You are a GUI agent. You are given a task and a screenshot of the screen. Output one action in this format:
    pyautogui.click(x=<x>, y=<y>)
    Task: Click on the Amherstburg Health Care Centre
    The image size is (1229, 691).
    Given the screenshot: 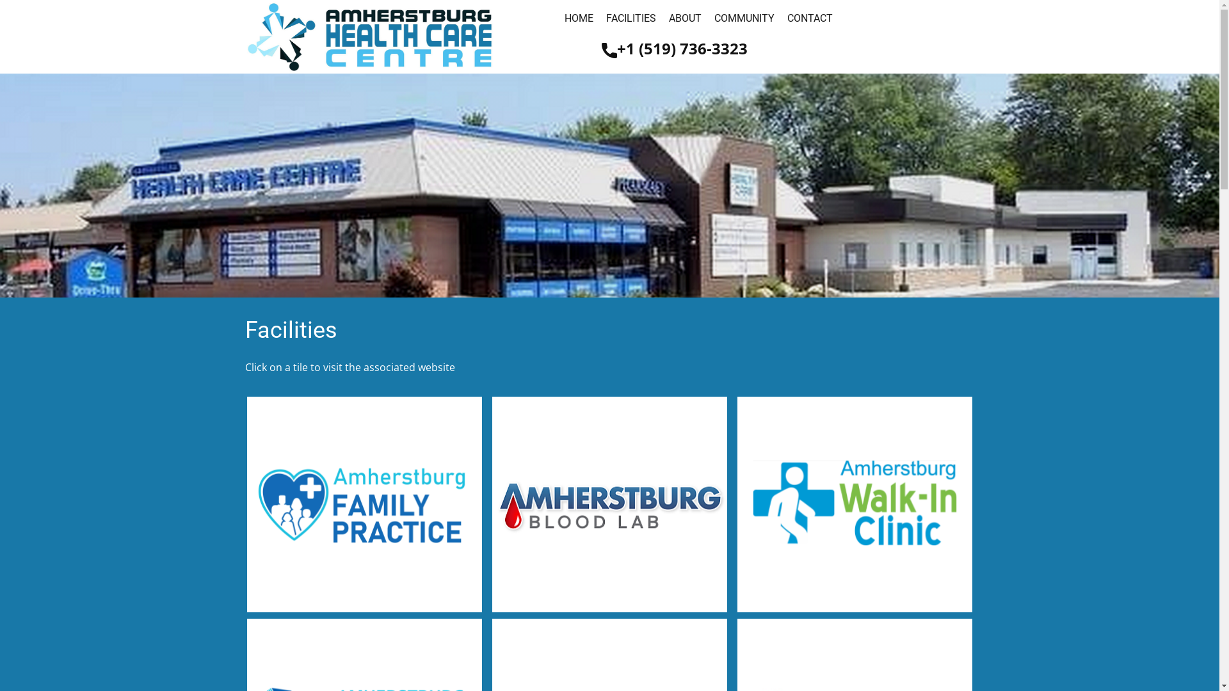 What is the action you would take?
    pyautogui.click(x=371, y=37)
    